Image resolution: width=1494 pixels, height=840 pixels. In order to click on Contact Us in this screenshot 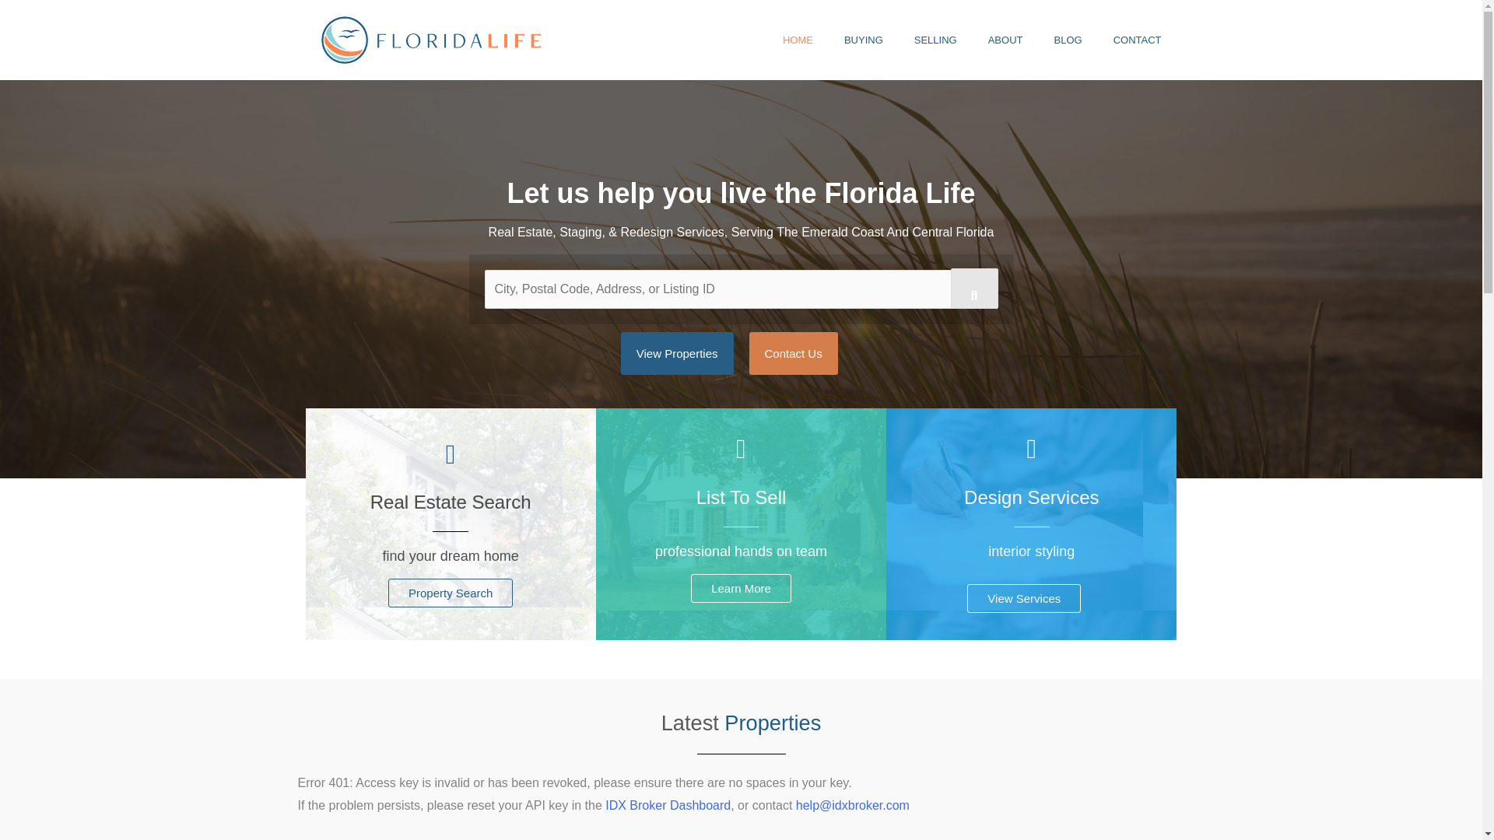, I will do `click(792, 353)`.